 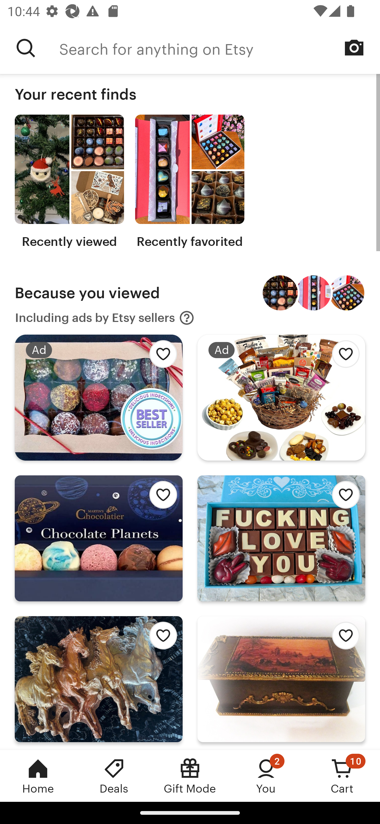 What do you see at coordinates (189, 182) in the screenshot?
I see `Recently favorited` at bounding box center [189, 182].